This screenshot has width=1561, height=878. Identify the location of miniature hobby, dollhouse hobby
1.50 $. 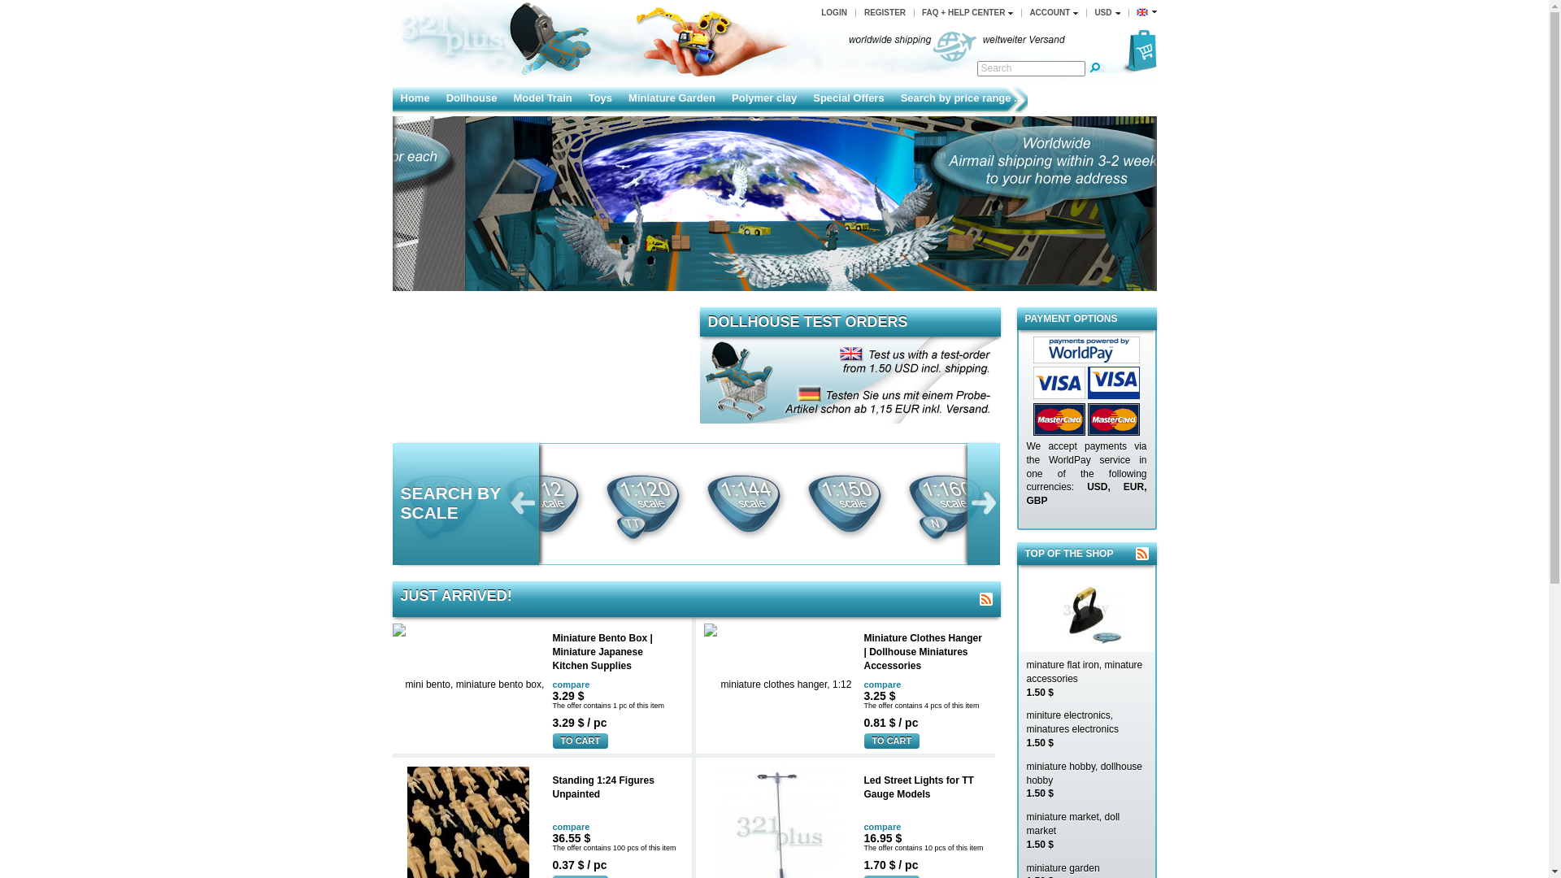
(1086, 780).